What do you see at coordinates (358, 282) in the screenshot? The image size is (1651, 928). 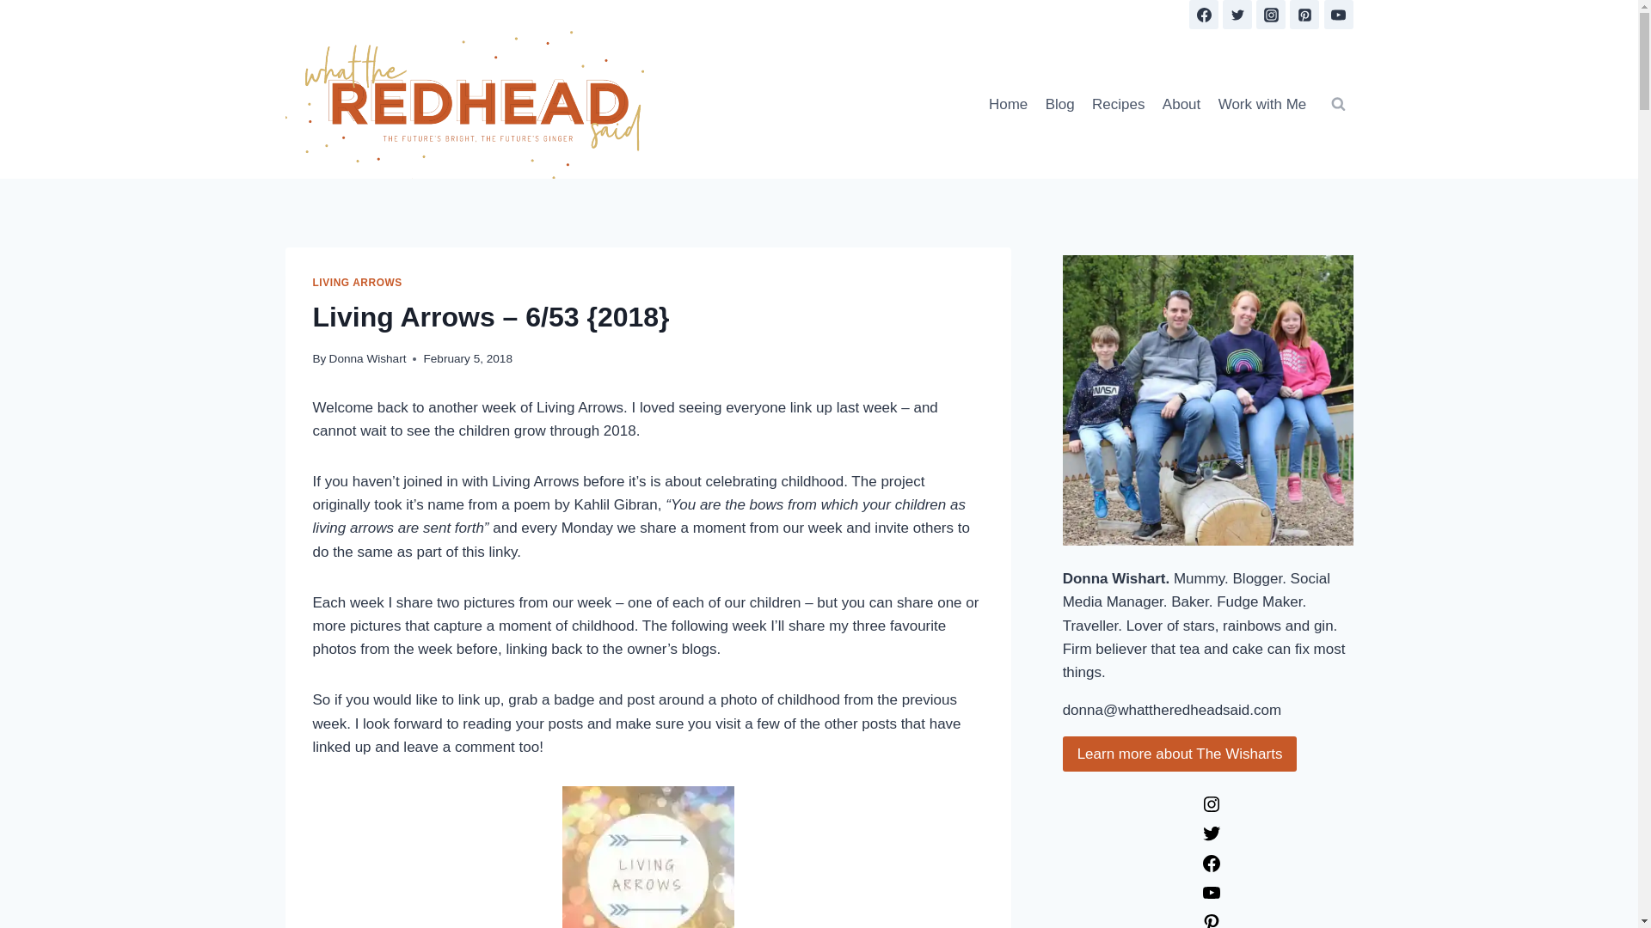 I see `Living Arrows` at bounding box center [358, 282].